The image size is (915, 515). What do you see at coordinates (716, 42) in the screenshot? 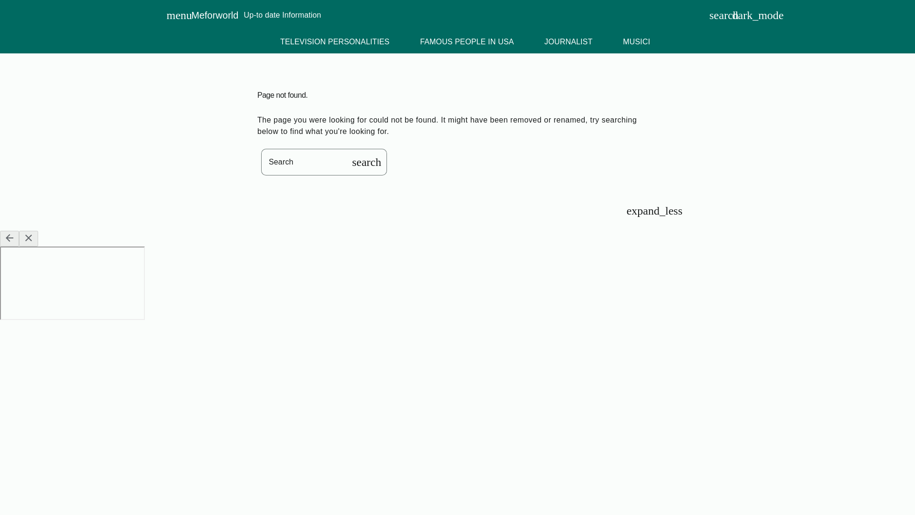
I see `DOCTORS` at bounding box center [716, 42].